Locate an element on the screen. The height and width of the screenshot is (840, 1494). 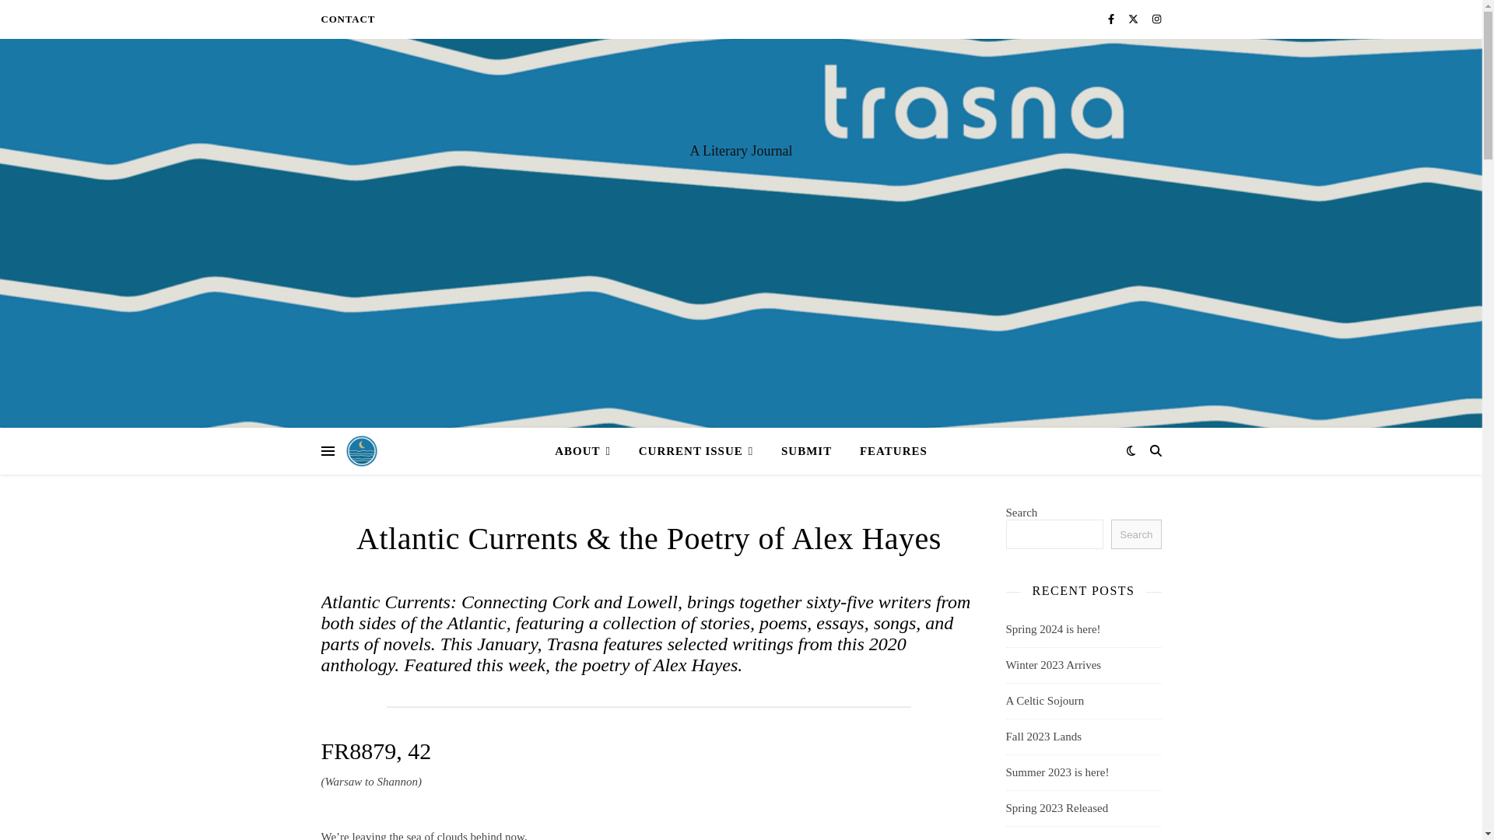
SUBMIT is located at coordinates (806, 451).